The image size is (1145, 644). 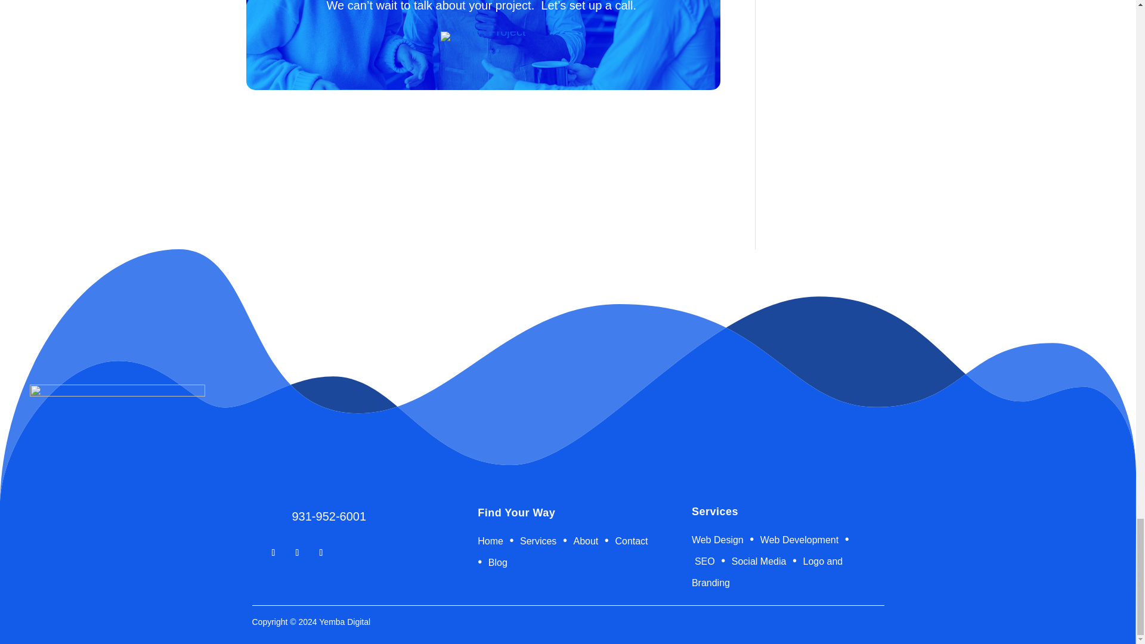 What do you see at coordinates (799, 540) in the screenshot?
I see `Web Development` at bounding box center [799, 540].